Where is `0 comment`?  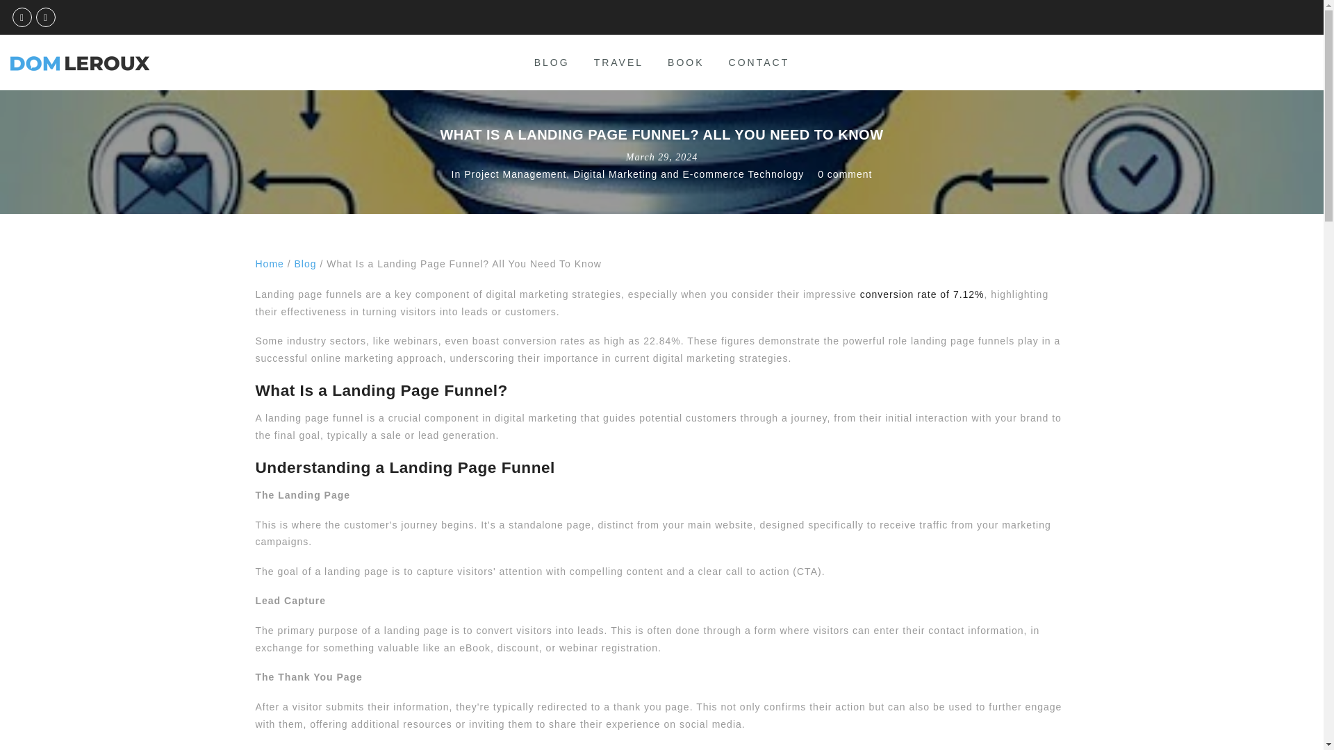
0 comment is located at coordinates (845, 174).